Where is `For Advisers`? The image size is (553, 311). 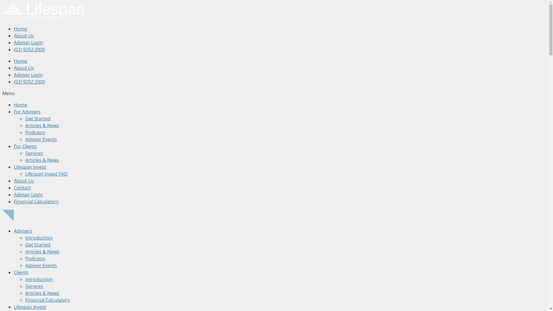
For Advisers is located at coordinates (27, 112).